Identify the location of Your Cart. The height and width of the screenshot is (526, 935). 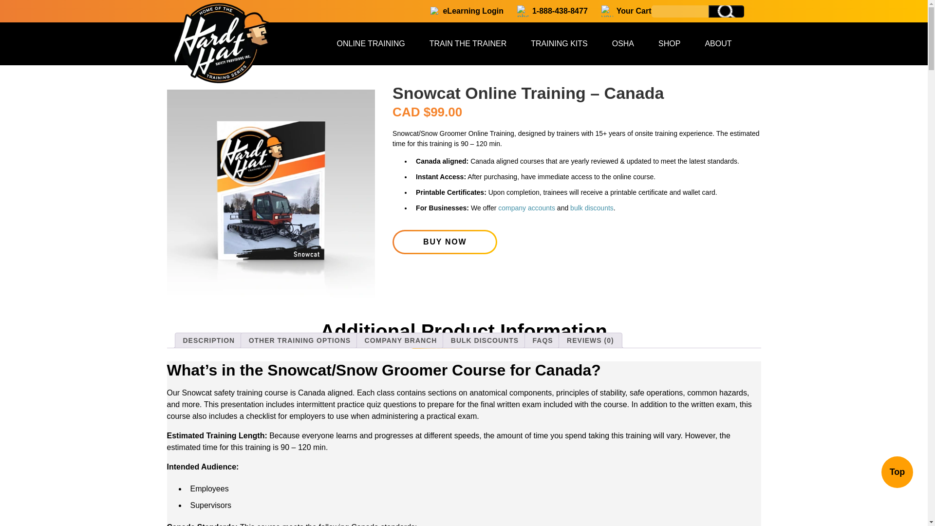
(619, 12).